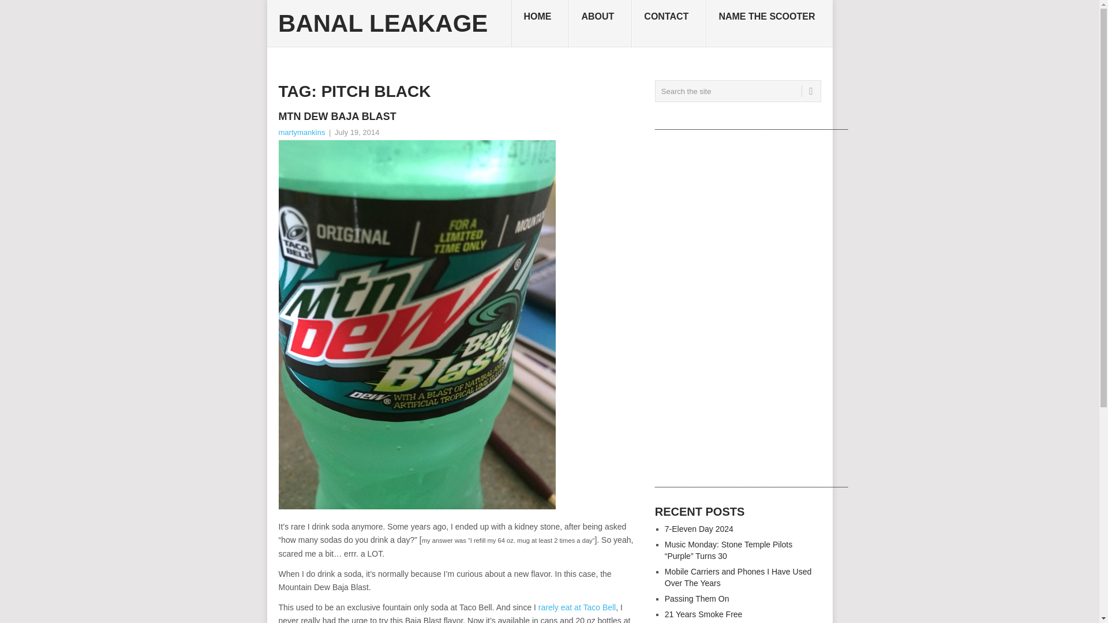 The height and width of the screenshot is (623, 1108). What do you see at coordinates (697, 599) in the screenshot?
I see `Passing Them On` at bounding box center [697, 599].